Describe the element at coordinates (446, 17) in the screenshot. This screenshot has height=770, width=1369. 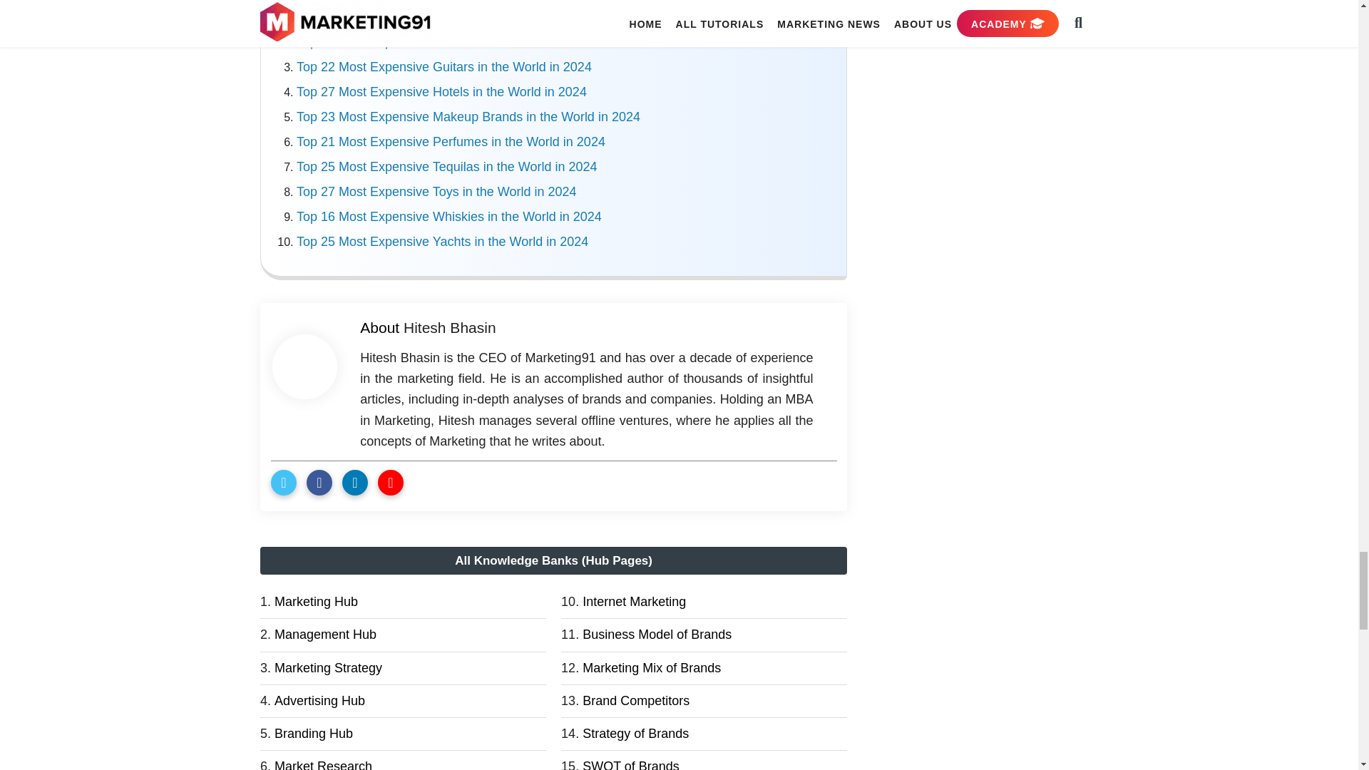
I see `Top 20 Most Expensive Bicycles in the World in 2024` at that location.